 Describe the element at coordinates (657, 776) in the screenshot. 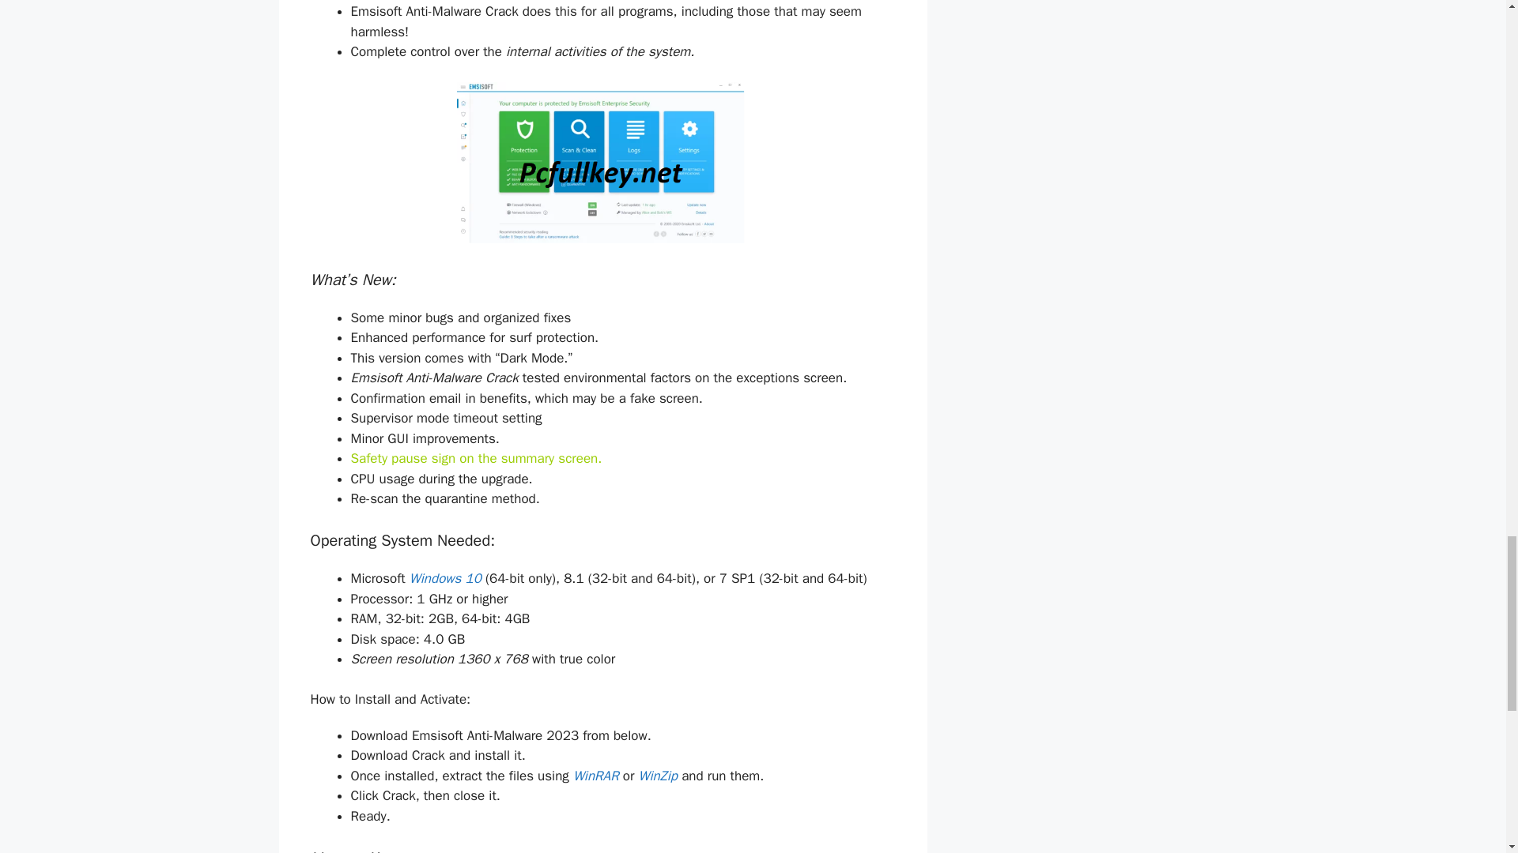

I see `WinZip` at that location.